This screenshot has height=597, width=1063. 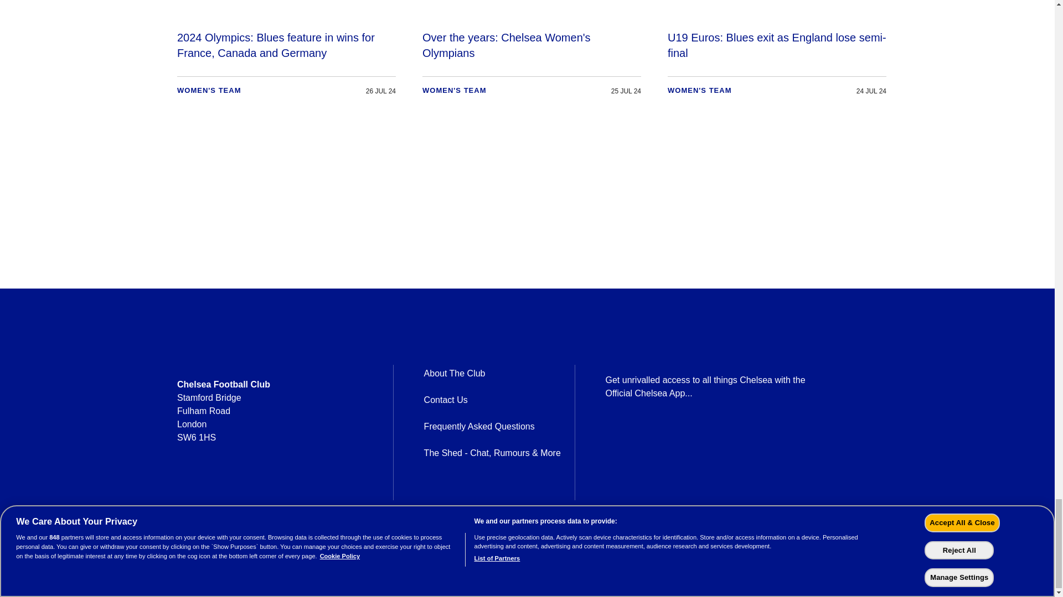 What do you see at coordinates (271, 492) in the screenshot?
I see `youtube` at bounding box center [271, 492].